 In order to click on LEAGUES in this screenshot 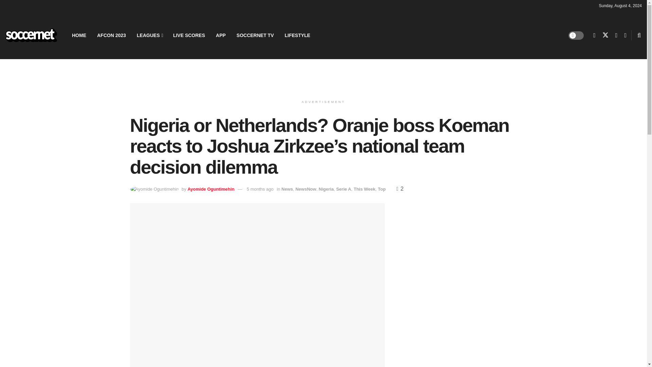, I will do `click(149, 35)`.